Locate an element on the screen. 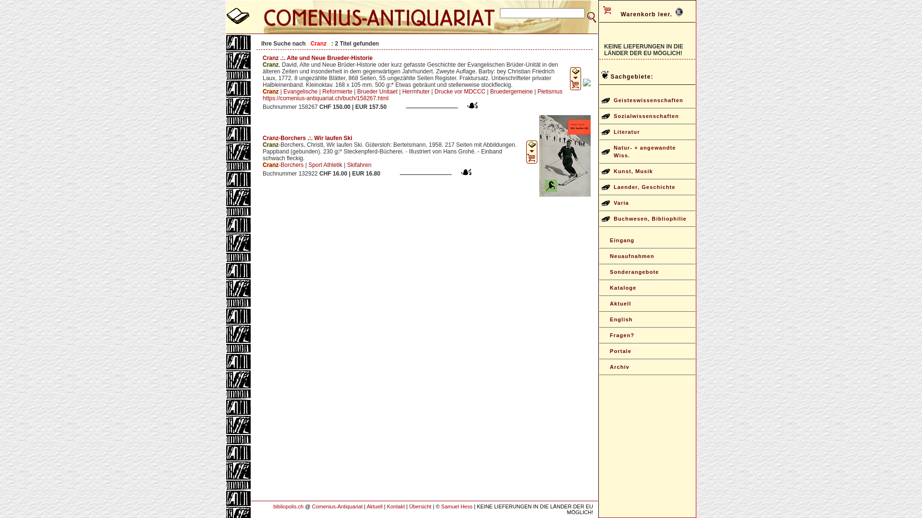 The height and width of the screenshot is (518, 922). Buchwesen, Bibliophilie is located at coordinates (647, 219).